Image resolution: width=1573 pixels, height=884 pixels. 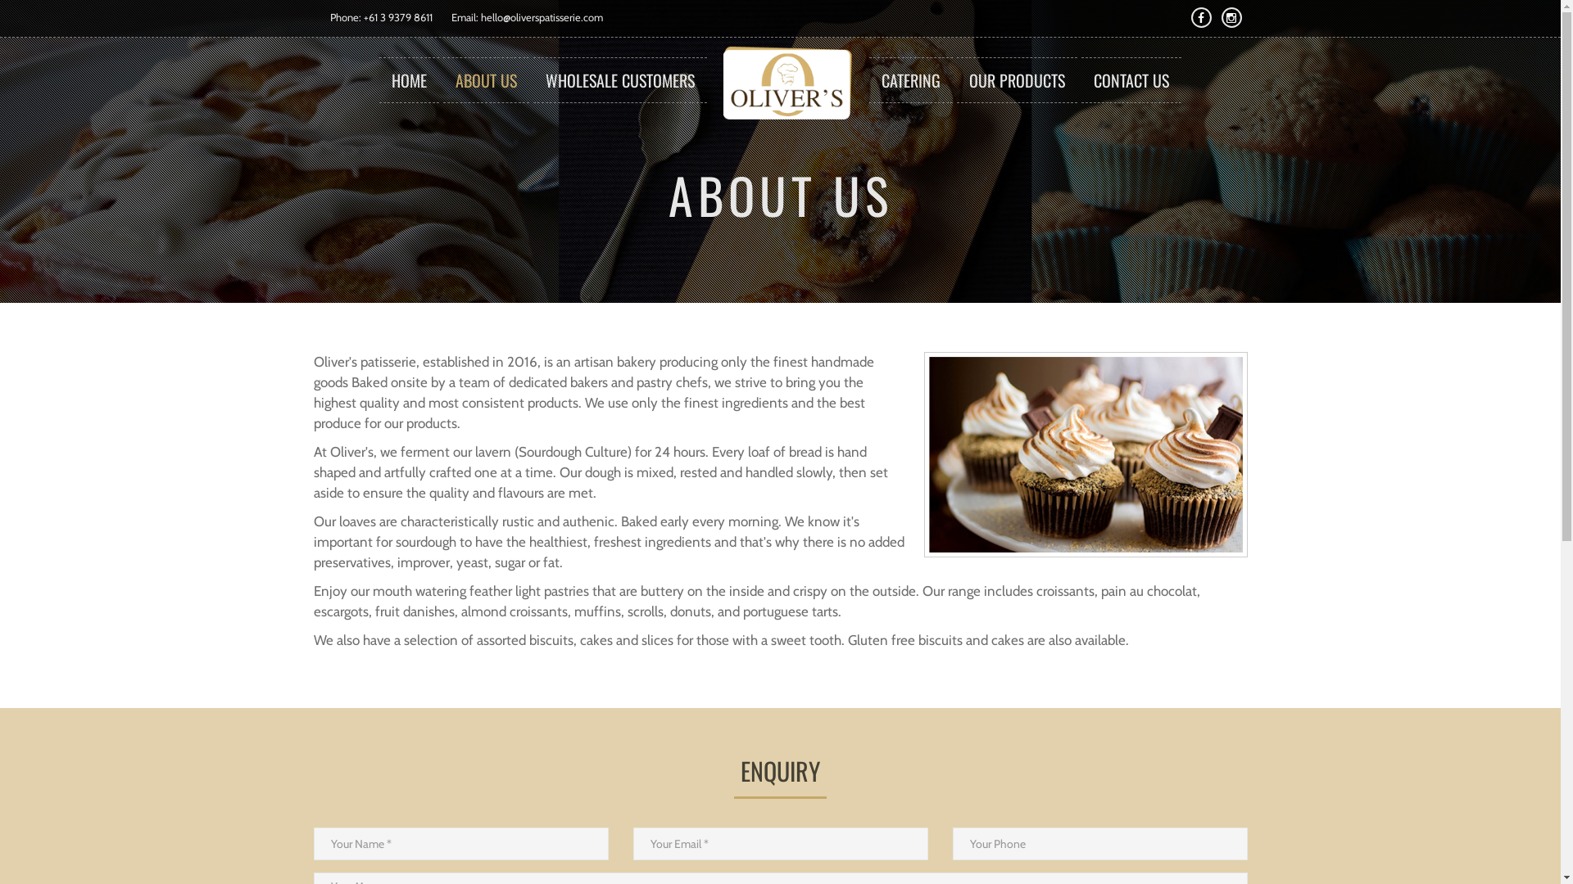 What do you see at coordinates (1018, 80) in the screenshot?
I see `OUR PRODUCTS` at bounding box center [1018, 80].